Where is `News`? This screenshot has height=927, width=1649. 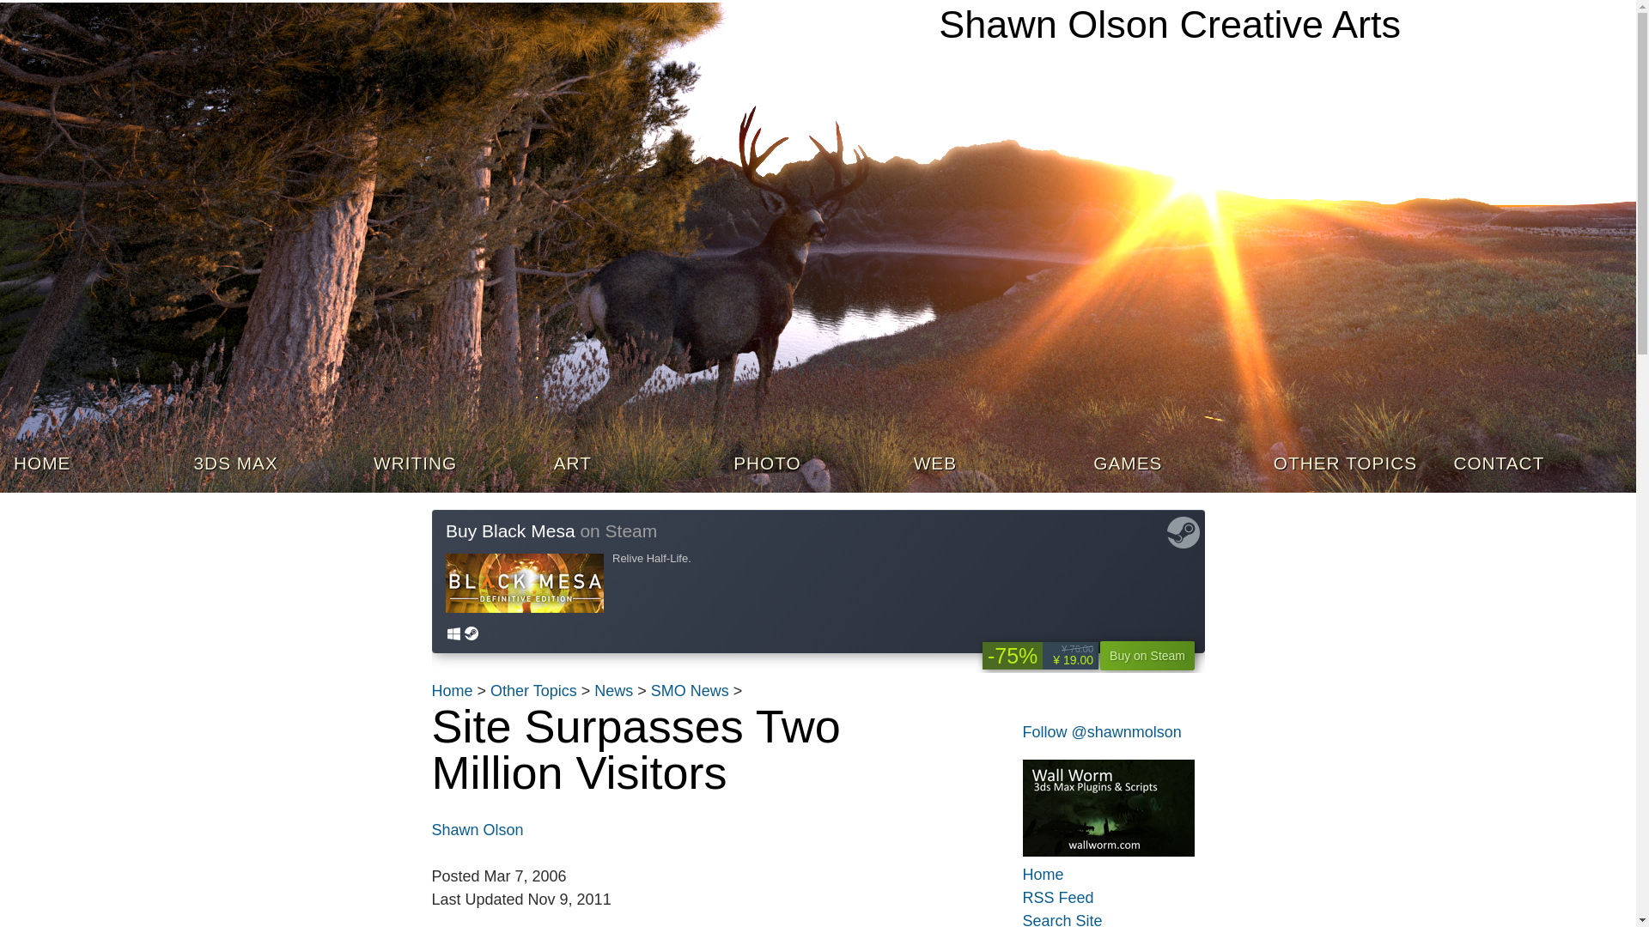
News is located at coordinates (613, 690).